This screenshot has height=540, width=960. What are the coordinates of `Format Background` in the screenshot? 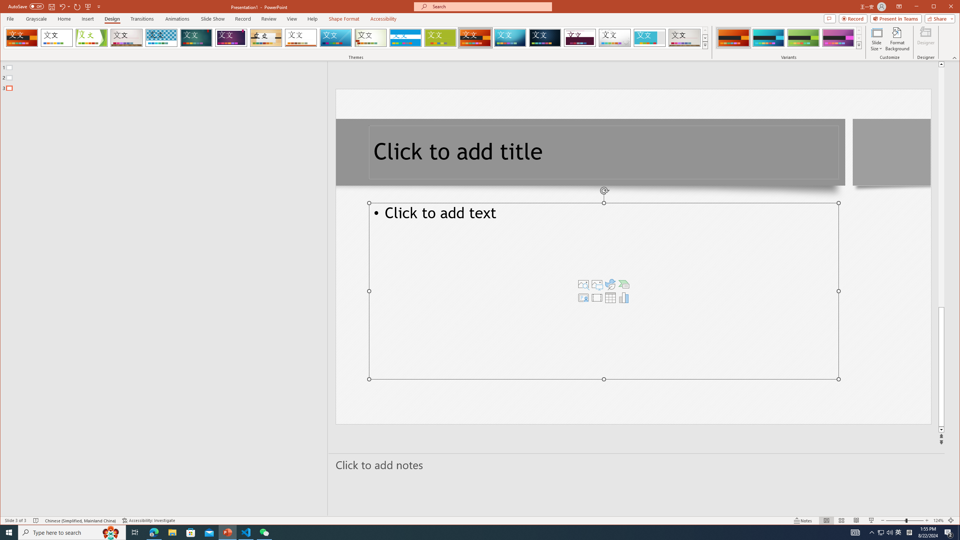 It's located at (897, 39).